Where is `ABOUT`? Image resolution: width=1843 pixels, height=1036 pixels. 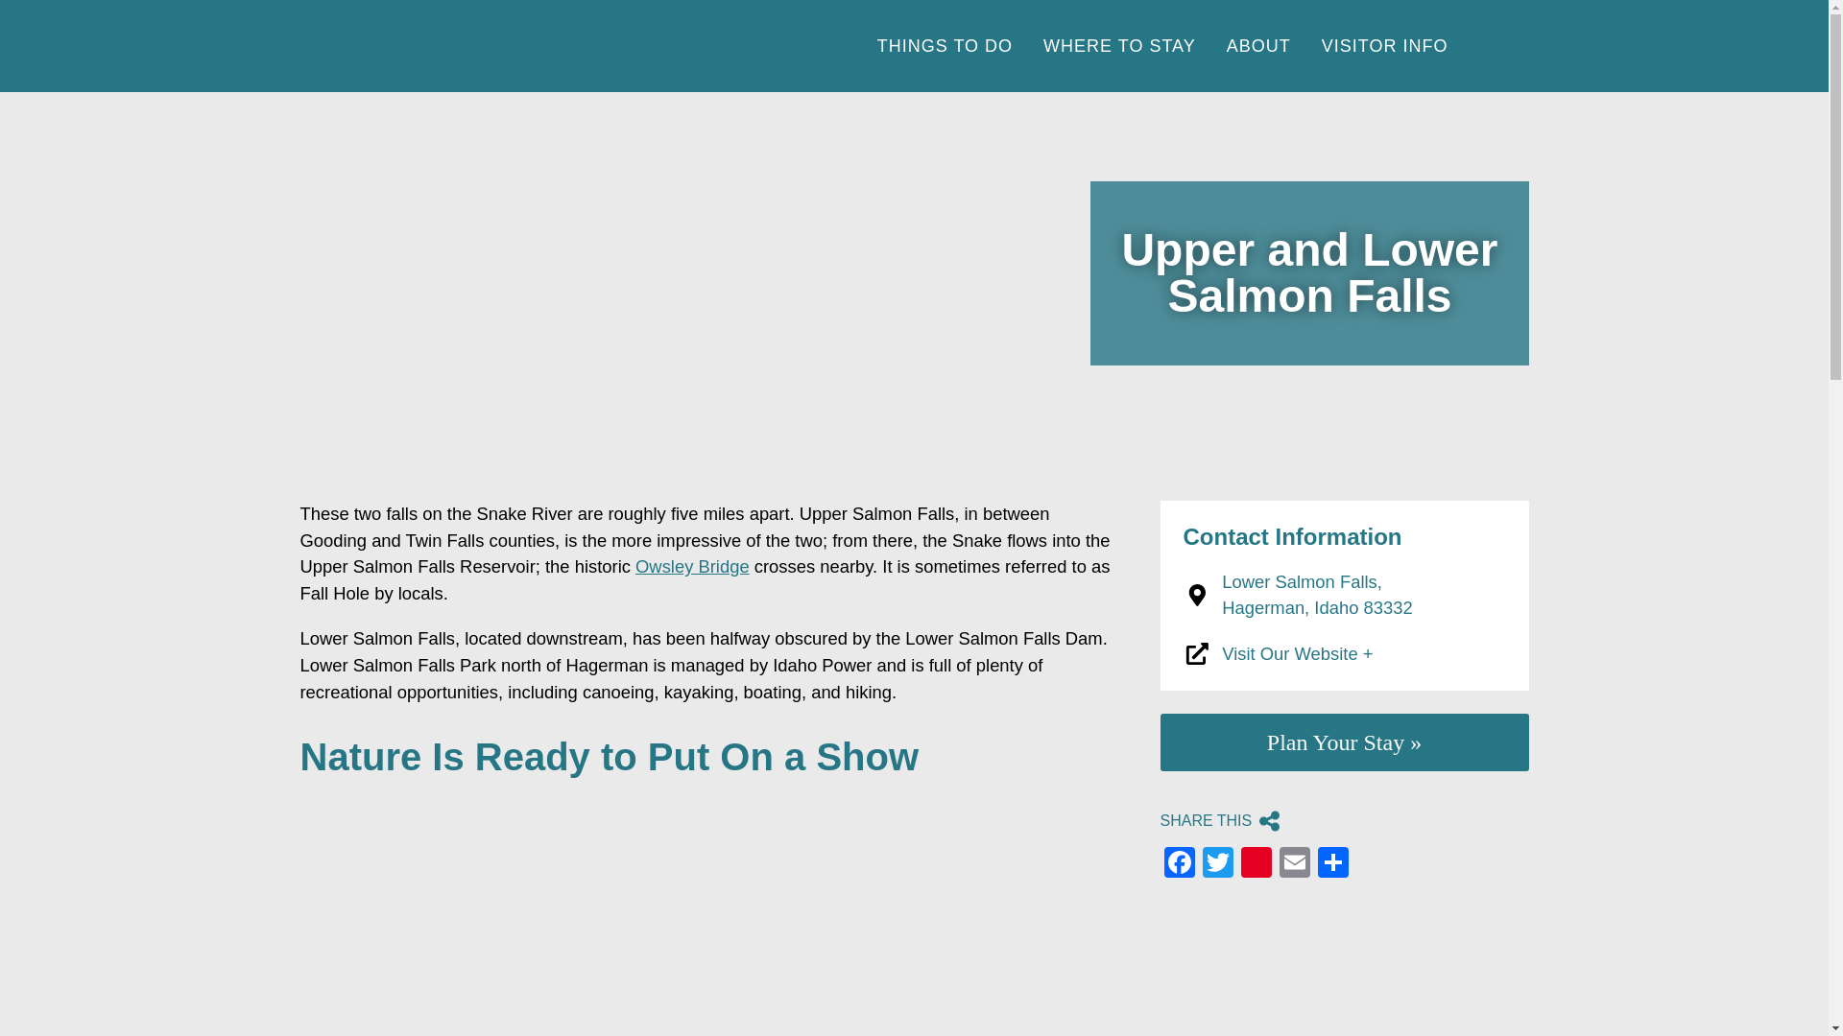 ABOUT is located at coordinates (1258, 46).